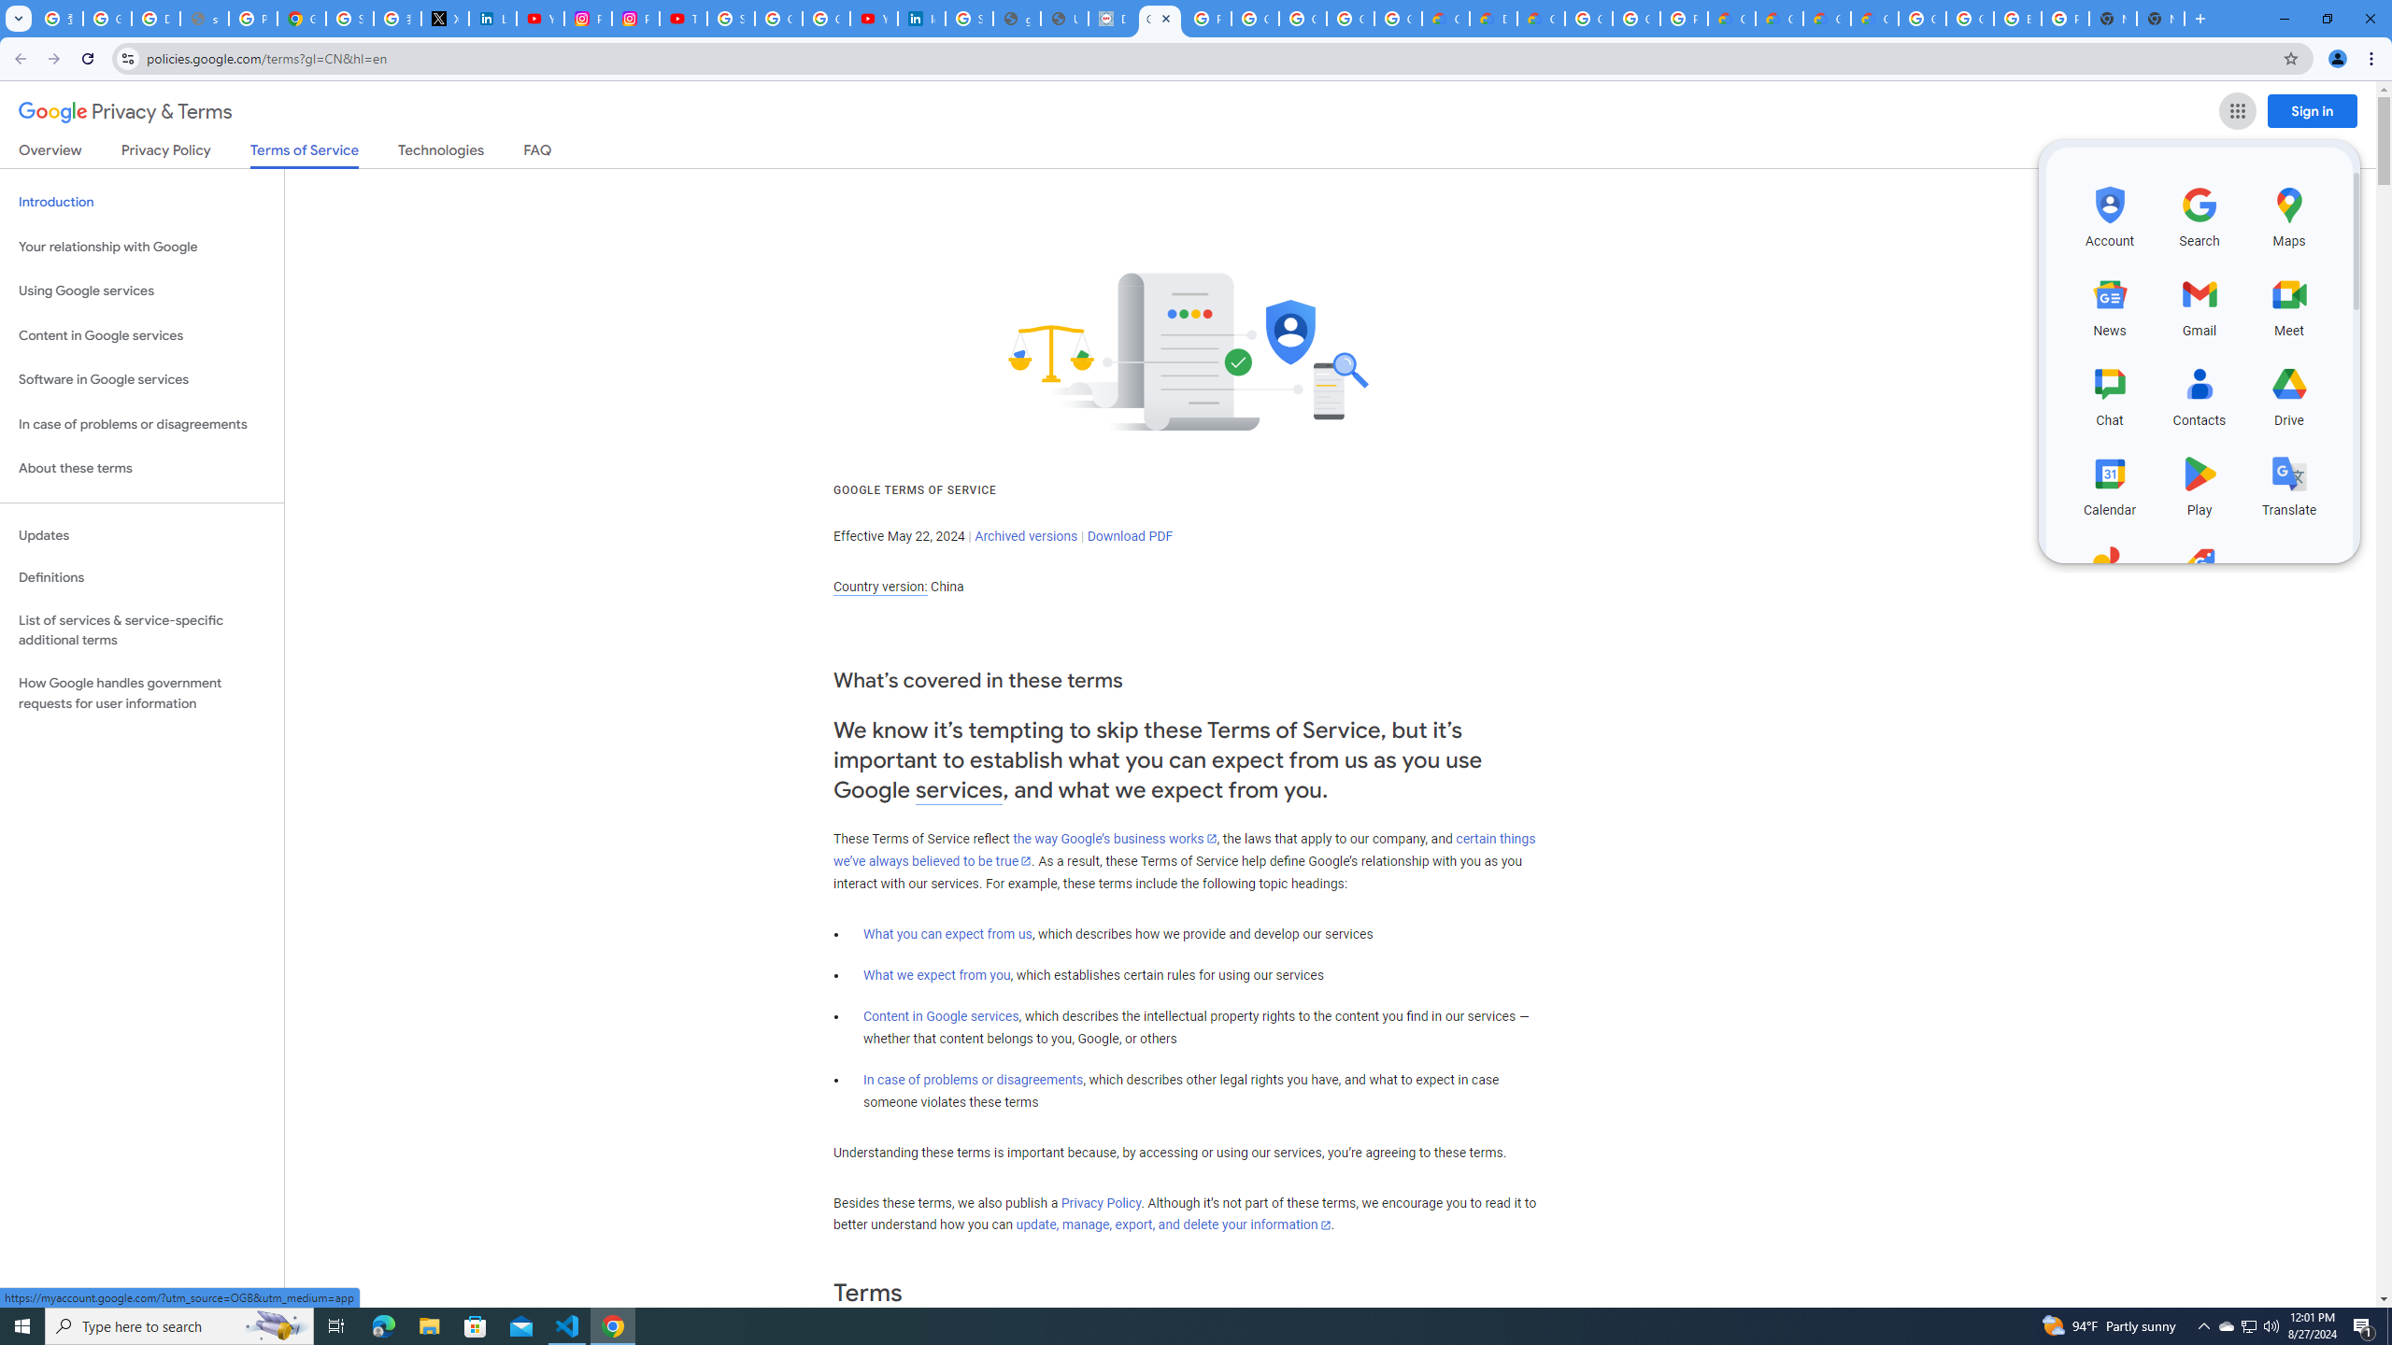 The width and height of the screenshot is (2392, 1345). What do you see at coordinates (1026, 536) in the screenshot?
I see `Archived versions` at bounding box center [1026, 536].